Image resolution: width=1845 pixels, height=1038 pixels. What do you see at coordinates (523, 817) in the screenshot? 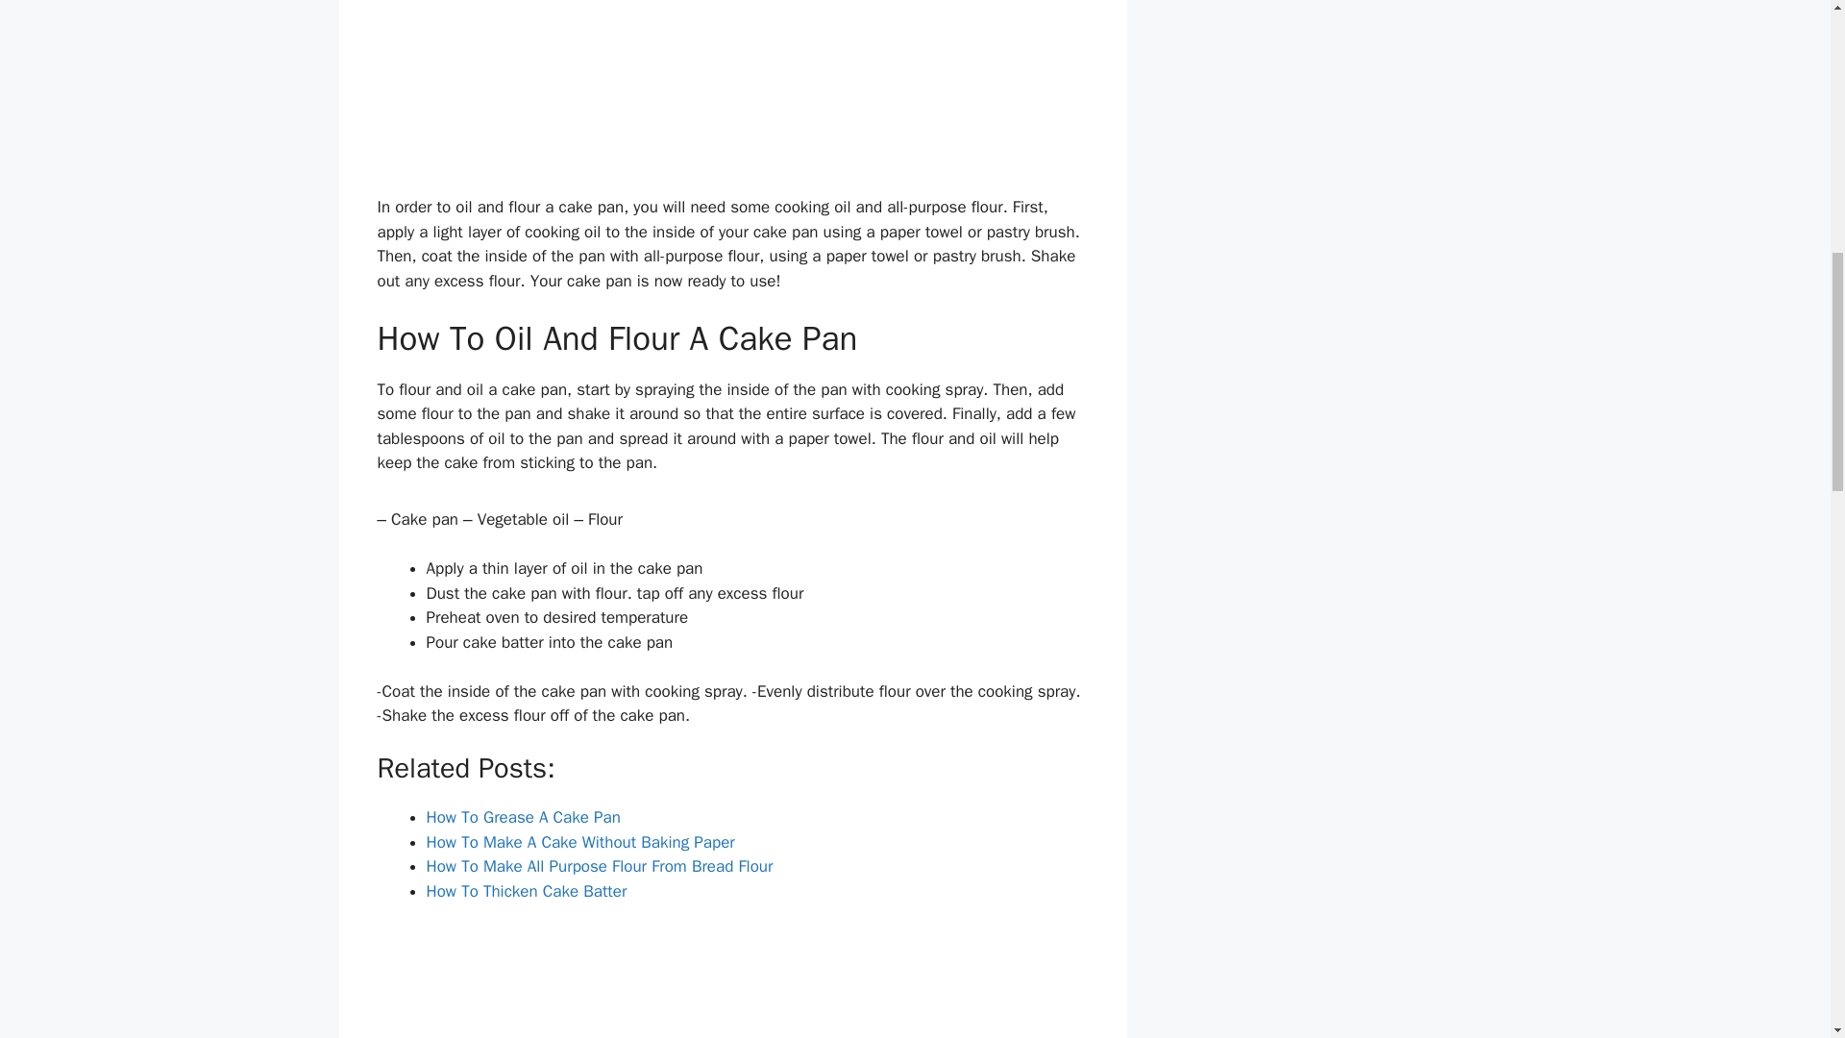
I see `How To Grease A Cake Pan` at bounding box center [523, 817].